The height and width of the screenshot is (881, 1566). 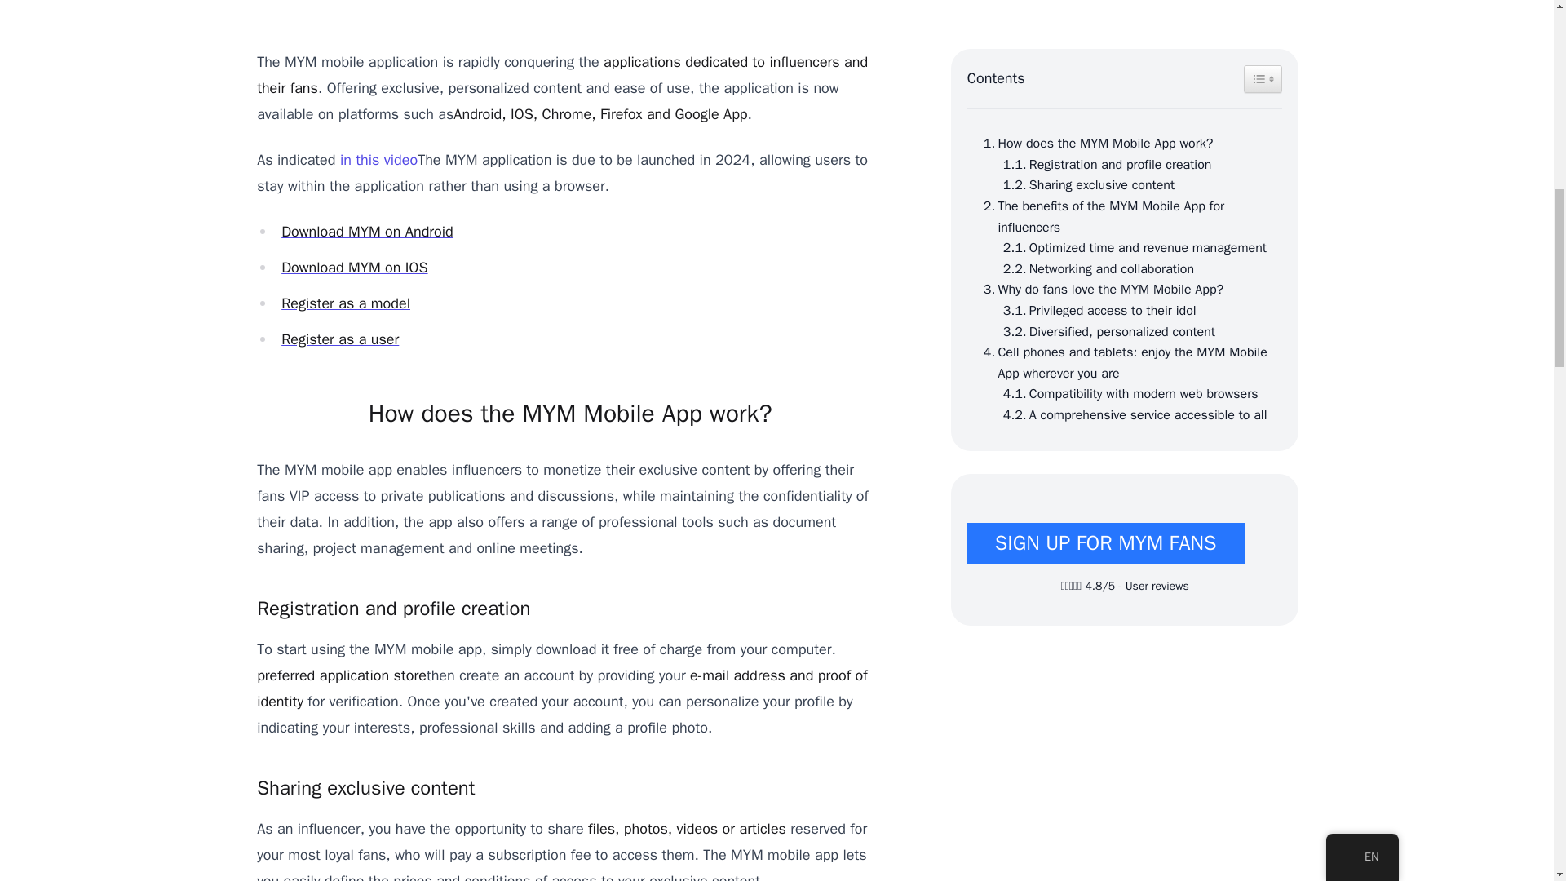 What do you see at coordinates (1085, 185) in the screenshot?
I see `Sharing exclusive content` at bounding box center [1085, 185].